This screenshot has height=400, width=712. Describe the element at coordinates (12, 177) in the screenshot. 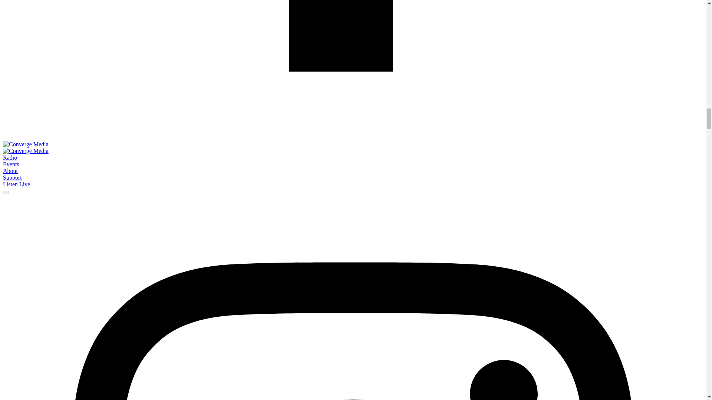

I see `Support` at that location.